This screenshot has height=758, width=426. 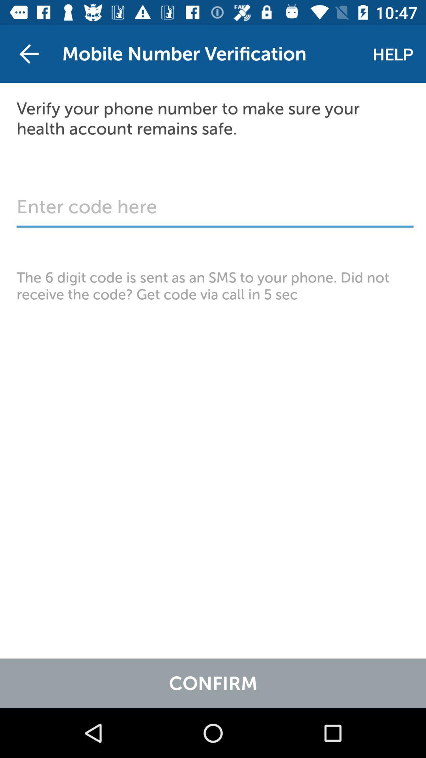 I want to click on turn on the icon above the verify your phone, so click(x=29, y=54).